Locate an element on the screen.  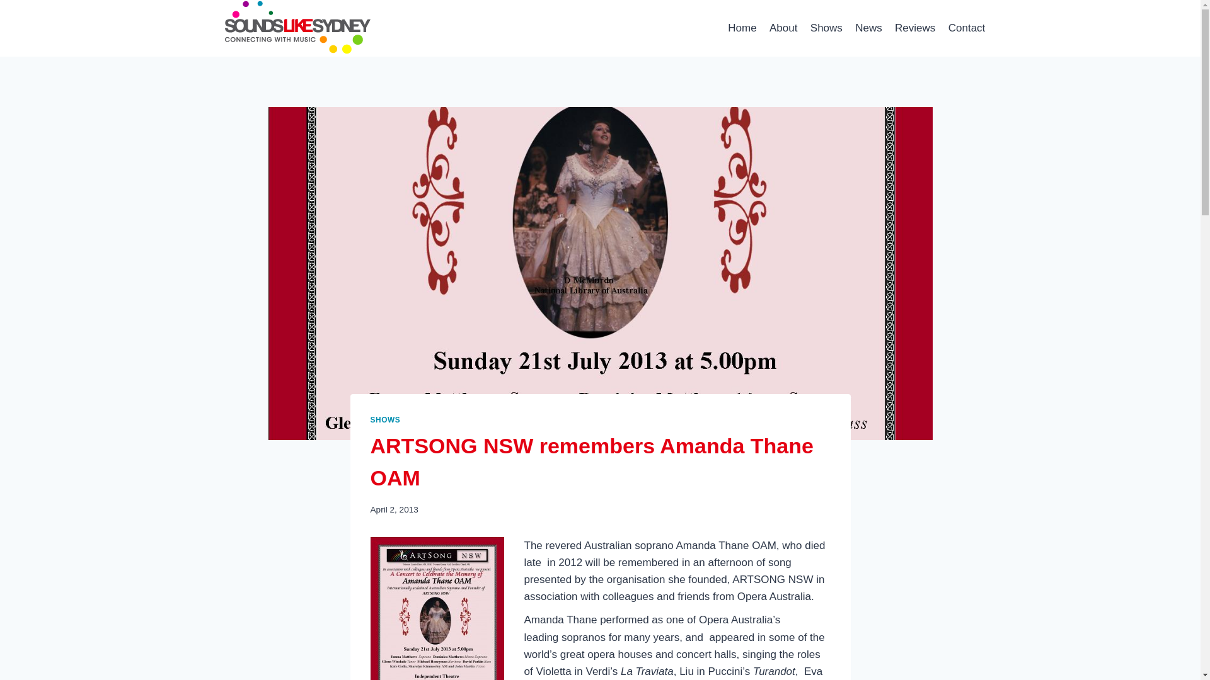
News is located at coordinates (868, 28).